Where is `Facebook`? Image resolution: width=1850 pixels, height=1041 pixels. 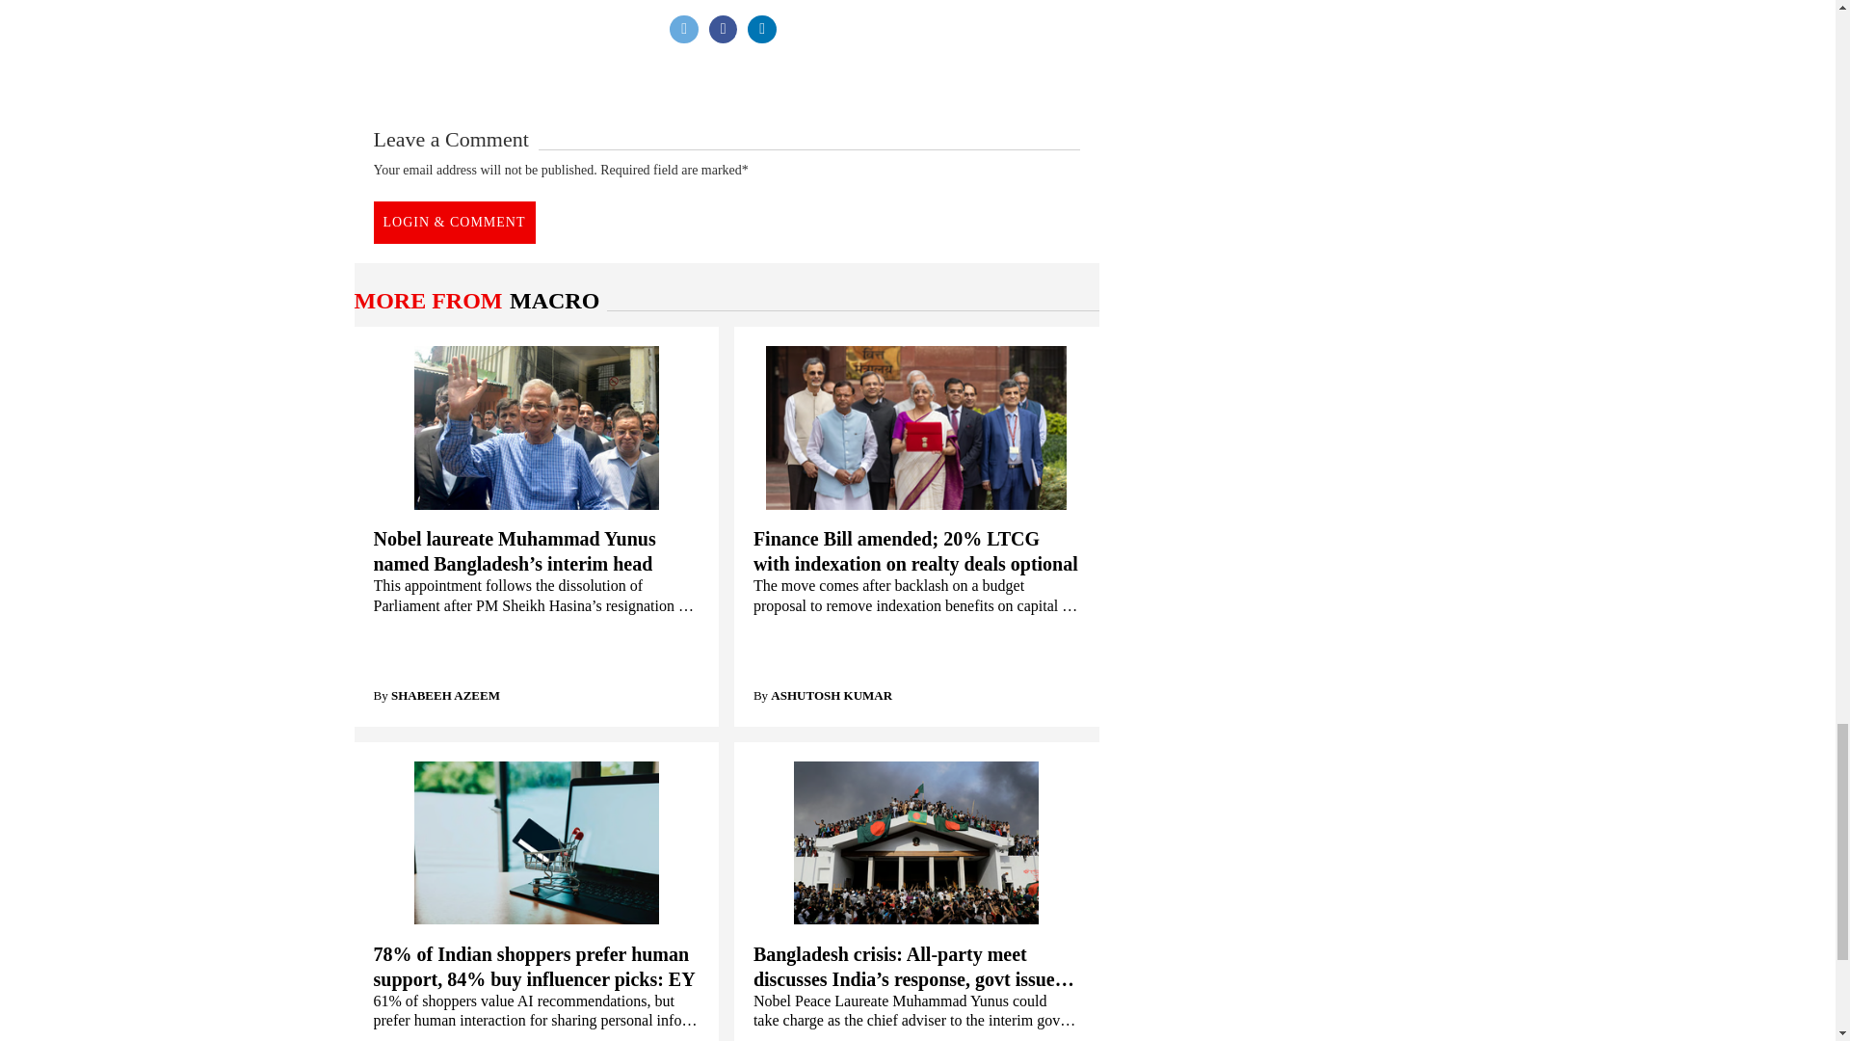 Facebook is located at coordinates (723, 30).